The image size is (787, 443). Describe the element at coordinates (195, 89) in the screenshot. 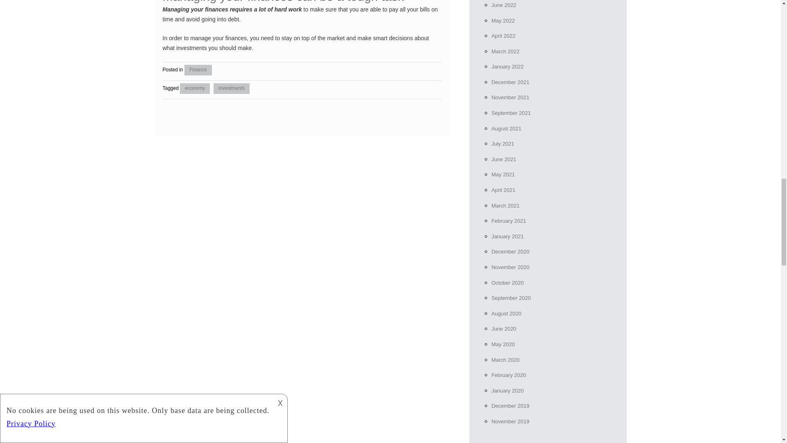

I see `economy` at that location.